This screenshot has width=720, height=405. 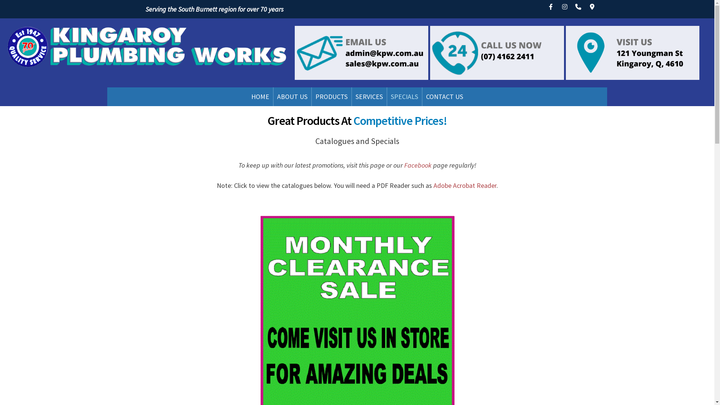 I want to click on Adobe Acrobat Reader, so click(x=465, y=185).